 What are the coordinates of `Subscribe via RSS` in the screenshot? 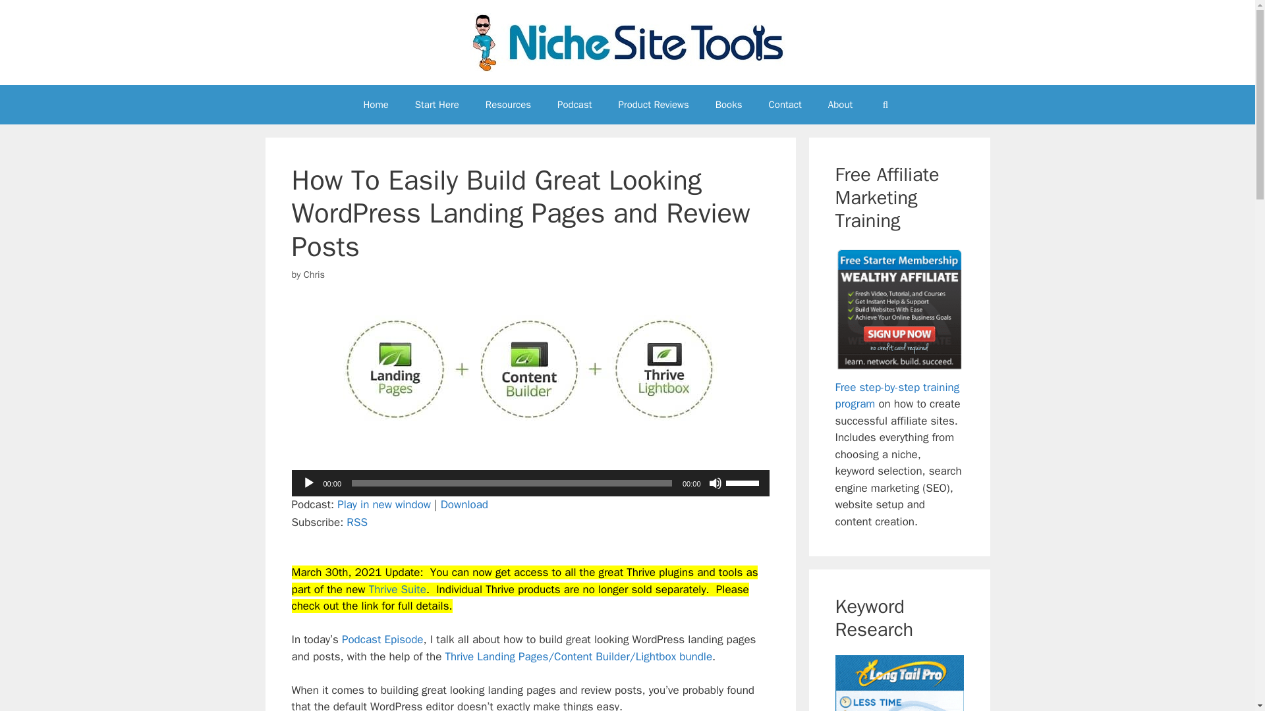 It's located at (357, 522).